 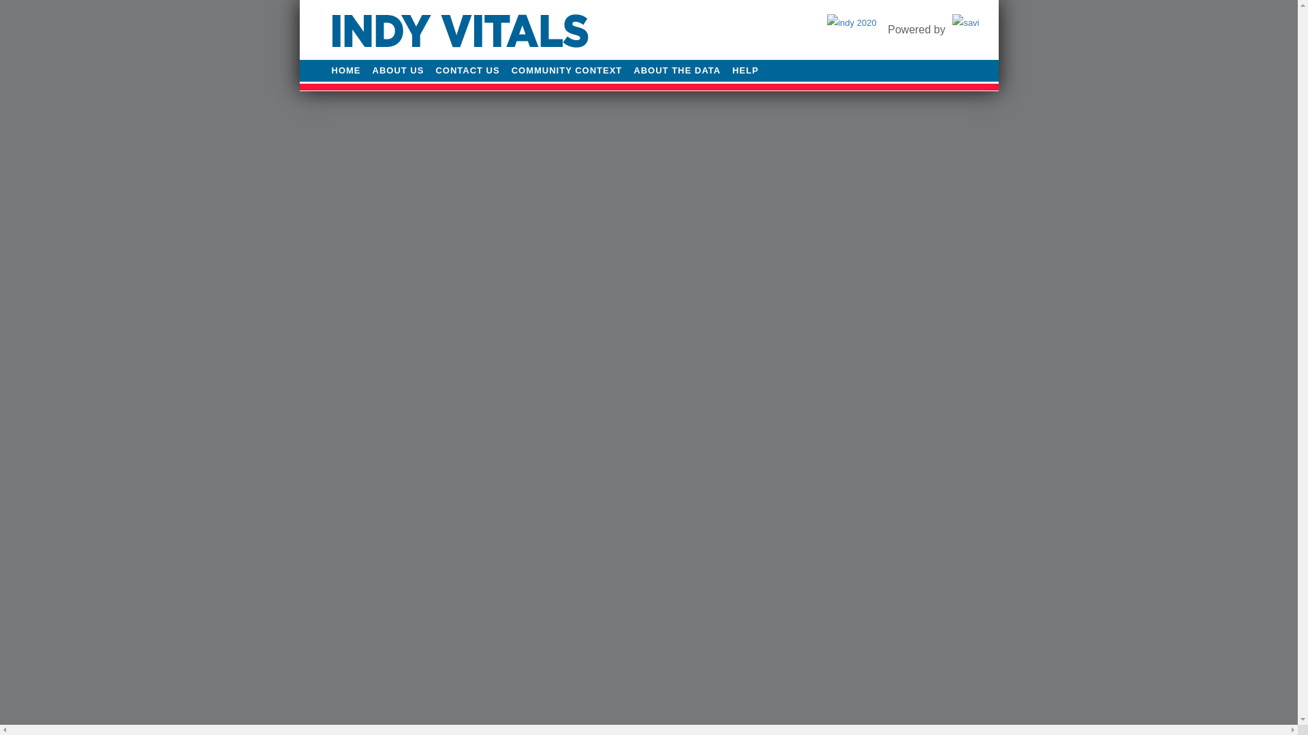 I want to click on ABOUT US, so click(x=398, y=71).